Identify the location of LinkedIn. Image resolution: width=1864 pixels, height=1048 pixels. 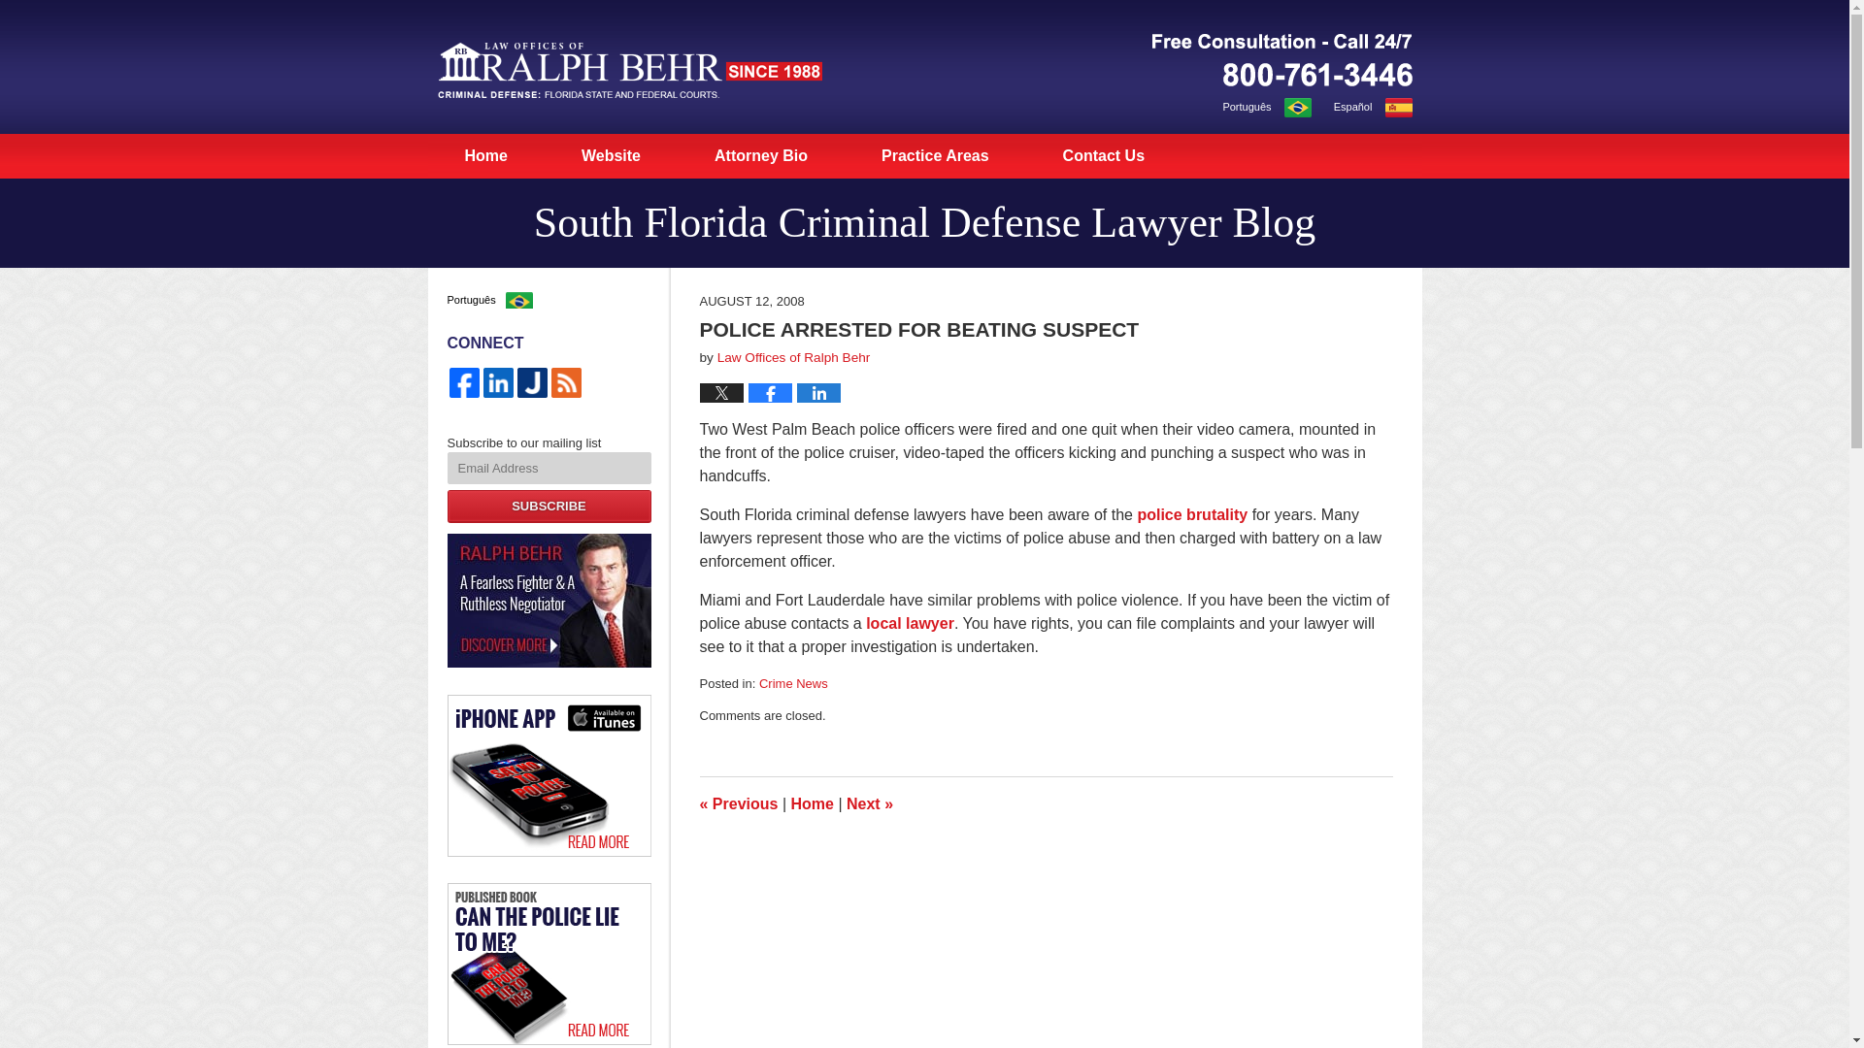
(498, 382).